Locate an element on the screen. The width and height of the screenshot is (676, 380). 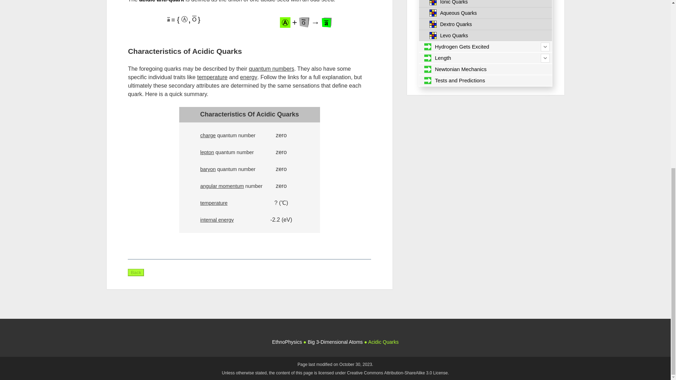
energy is located at coordinates (249, 77).